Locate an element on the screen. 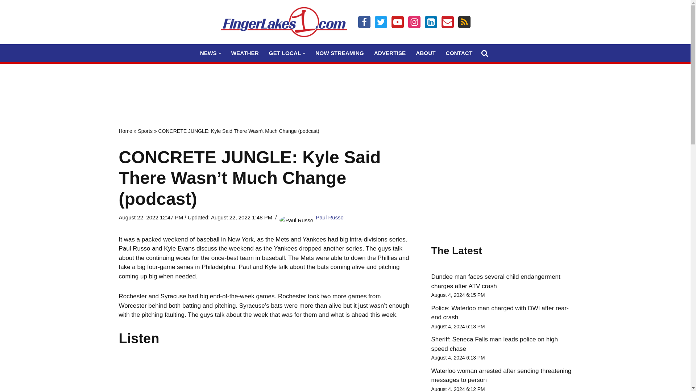 The image size is (696, 391). Feed is located at coordinates (464, 22).